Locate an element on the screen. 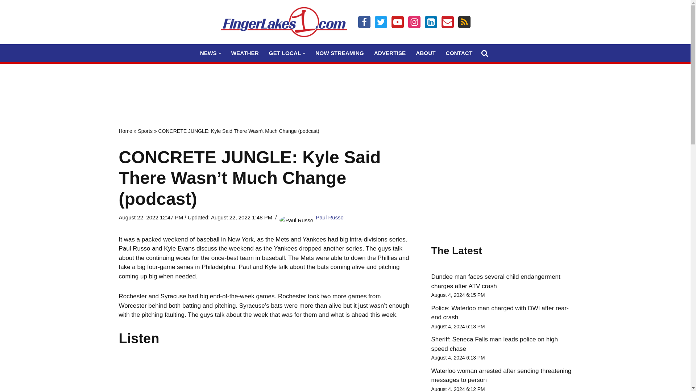 The image size is (696, 391). Feed is located at coordinates (464, 22).